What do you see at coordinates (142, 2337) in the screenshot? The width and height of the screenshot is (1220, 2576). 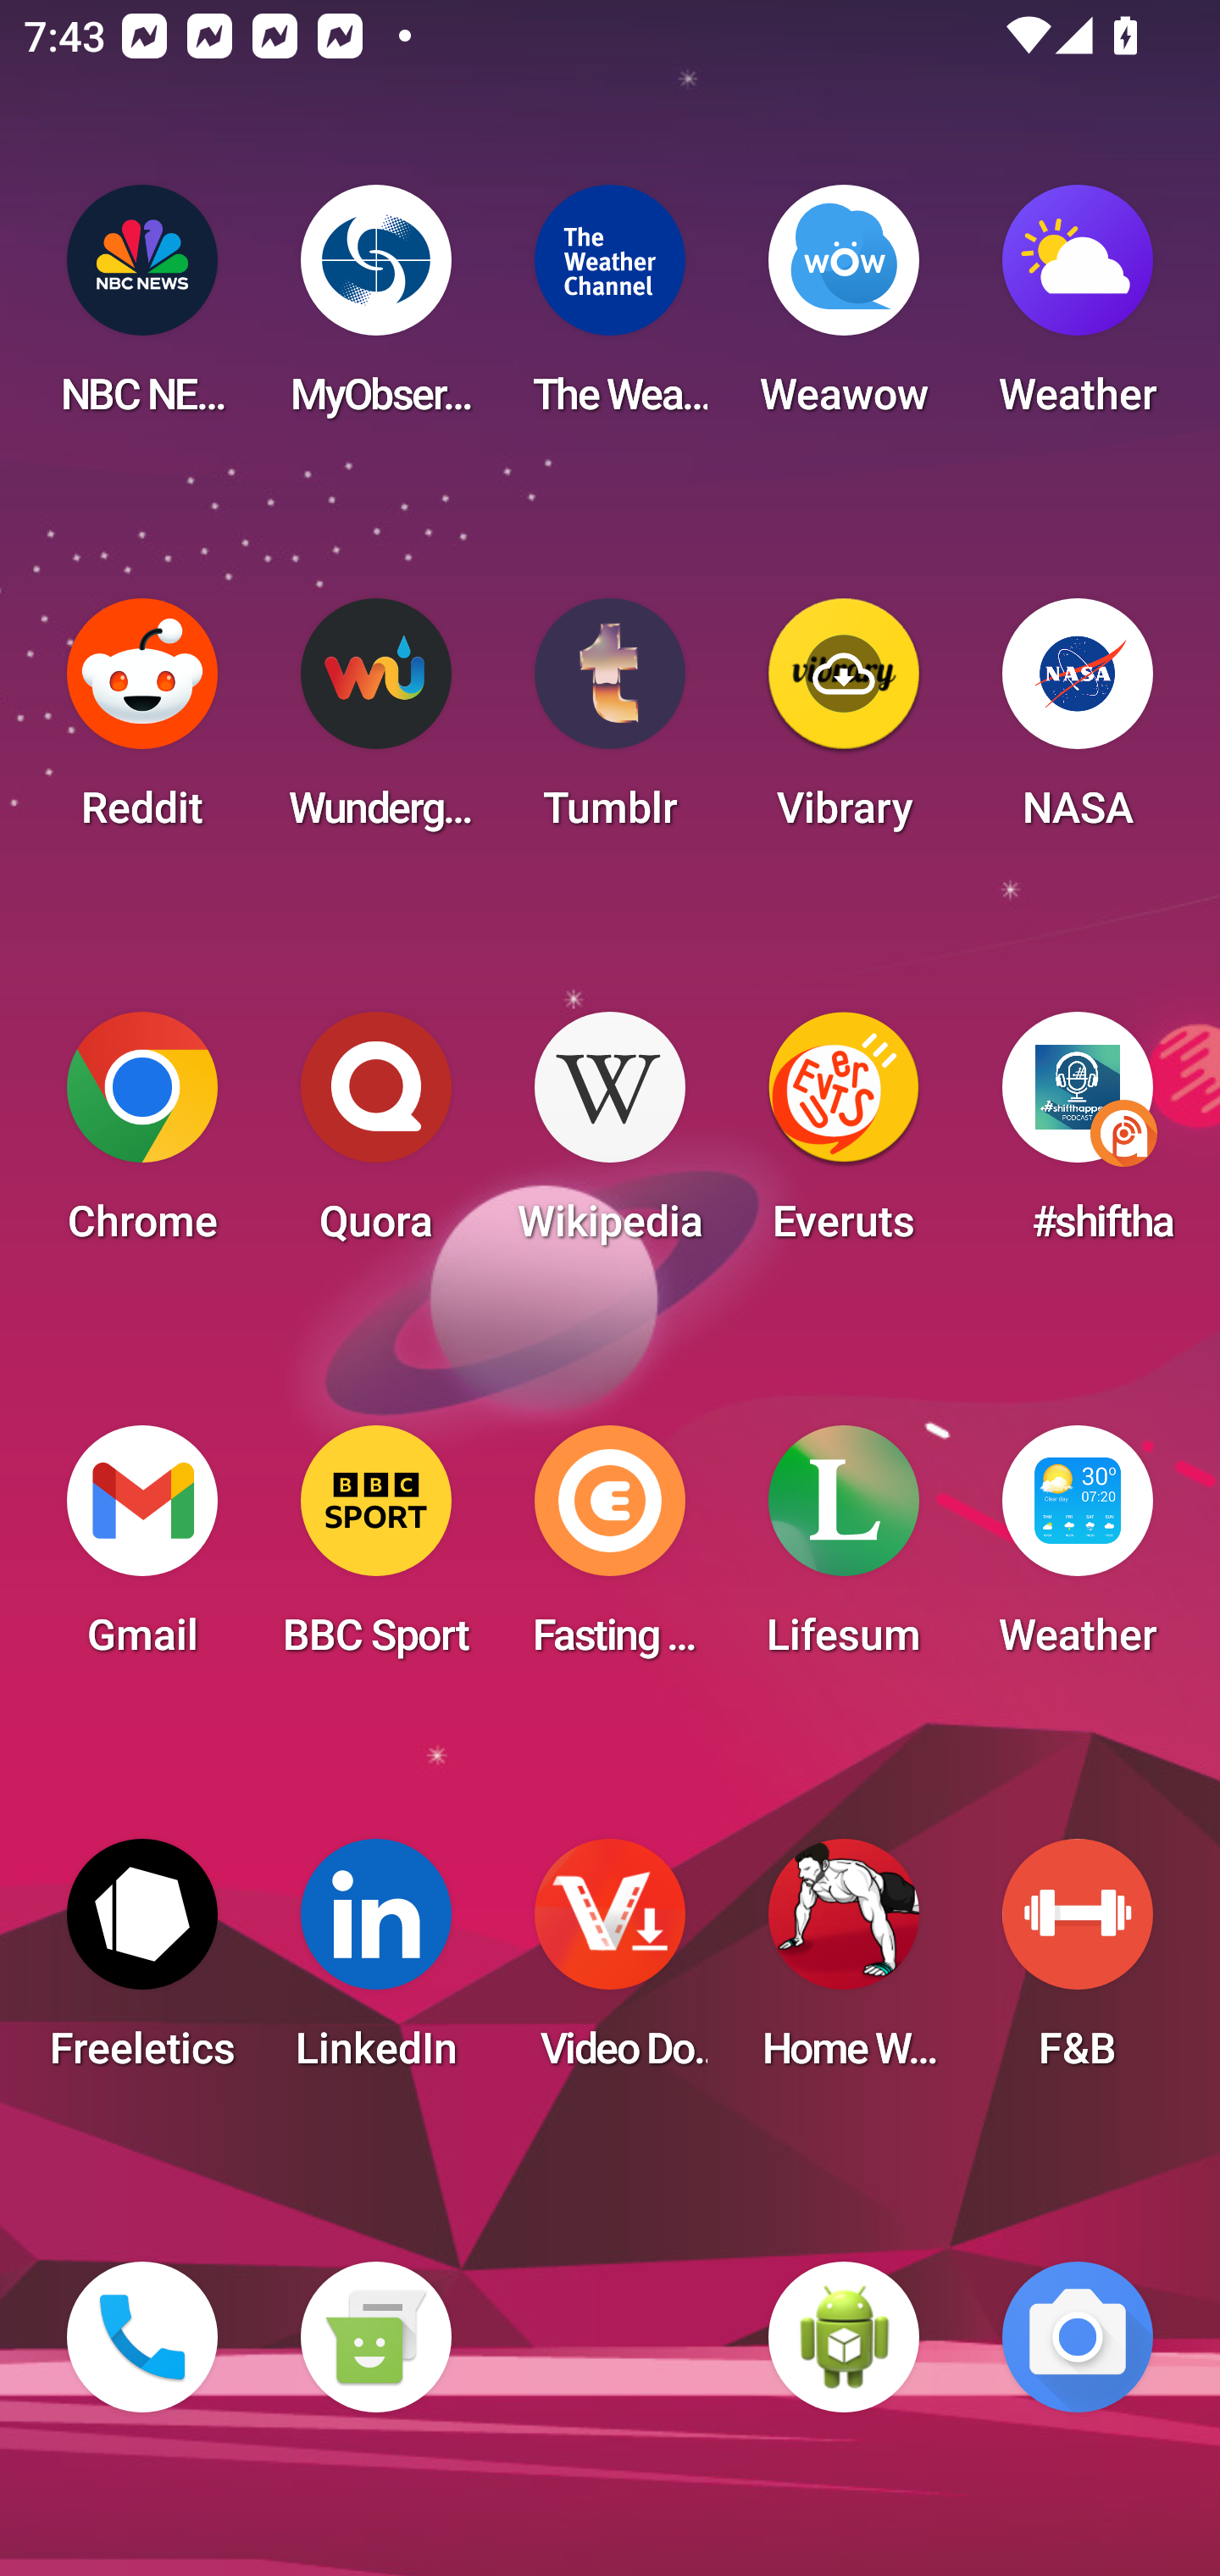 I see `Phone` at bounding box center [142, 2337].